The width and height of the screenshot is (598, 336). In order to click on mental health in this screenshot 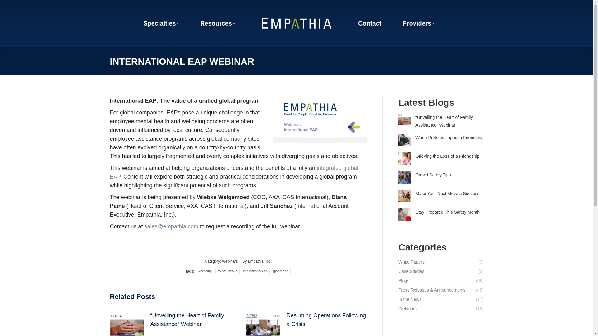, I will do `click(227, 271)`.